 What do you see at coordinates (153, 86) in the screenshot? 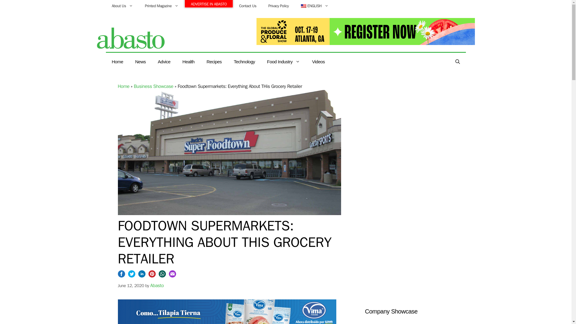
I see `Business Showcase` at bounding box center [153, 86].